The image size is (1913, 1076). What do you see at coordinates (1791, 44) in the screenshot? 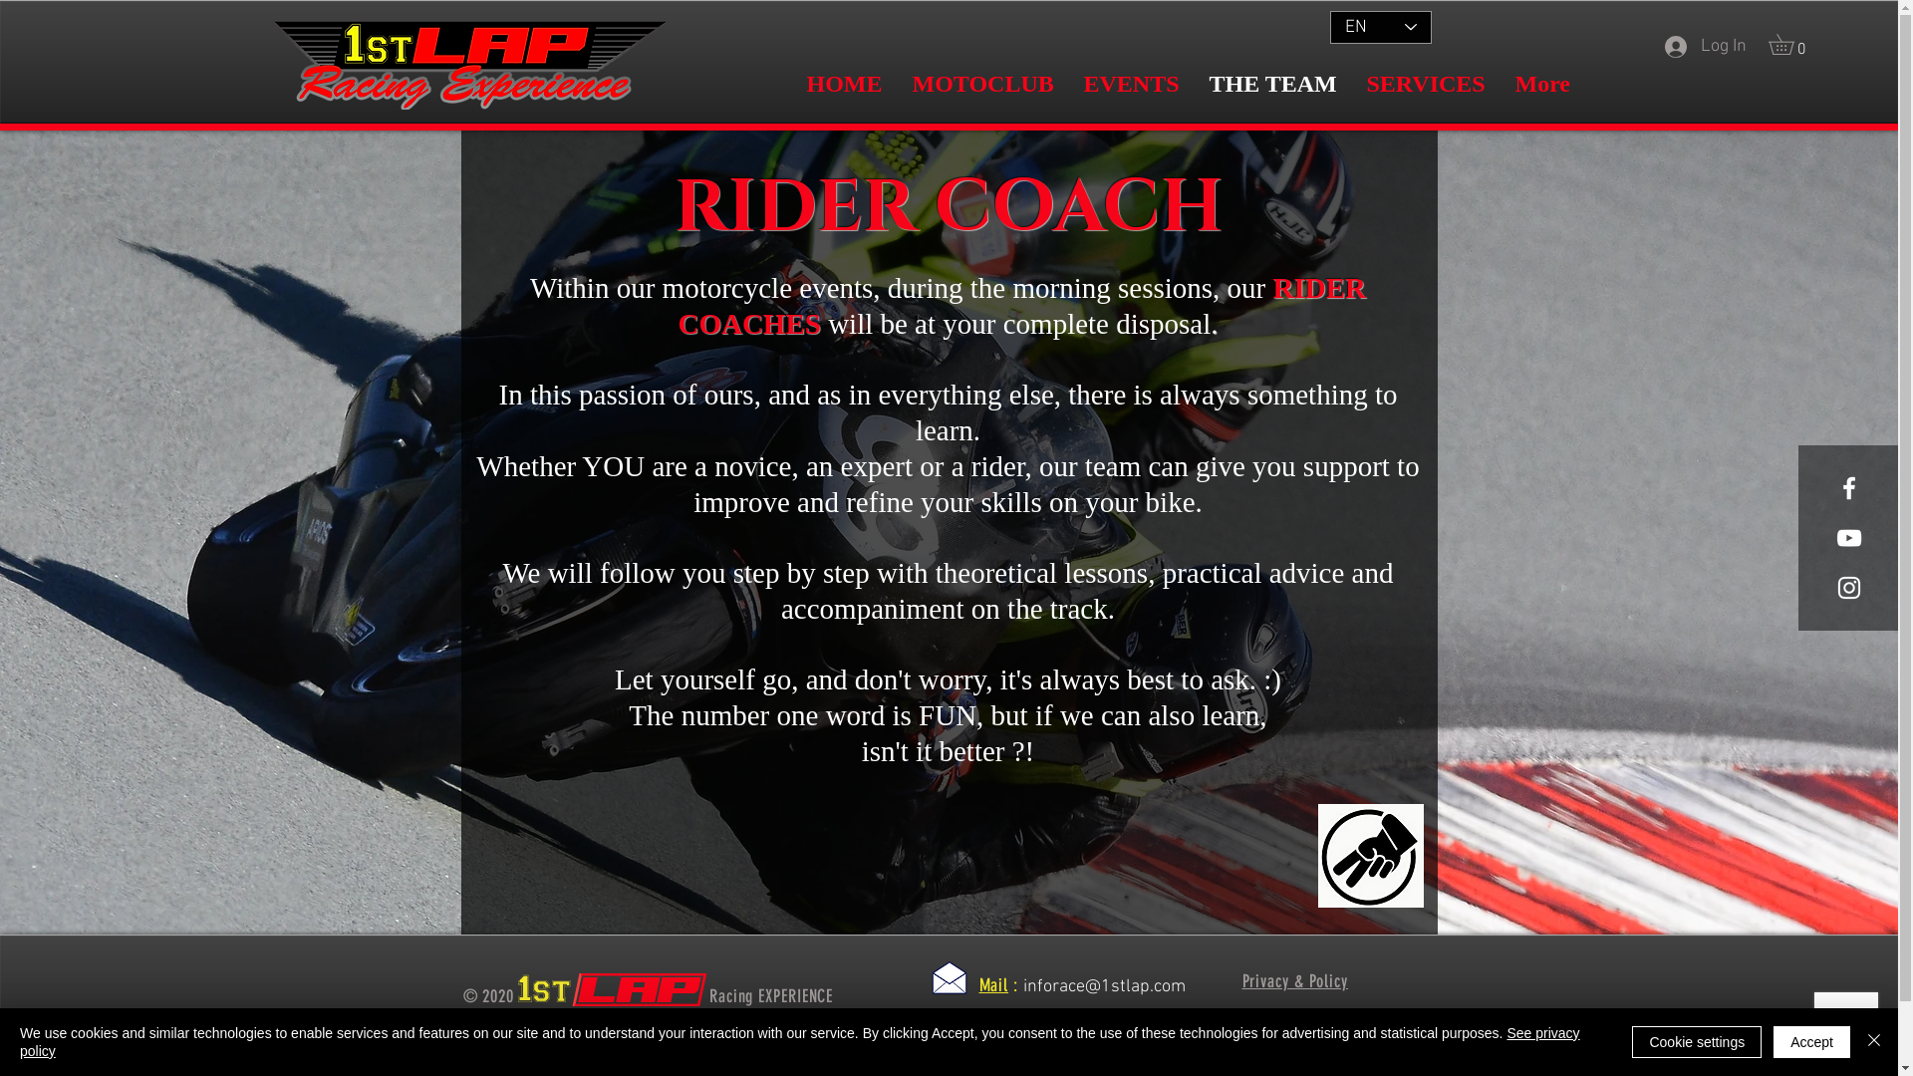
I see `0` at bounding box center [1791, 44].